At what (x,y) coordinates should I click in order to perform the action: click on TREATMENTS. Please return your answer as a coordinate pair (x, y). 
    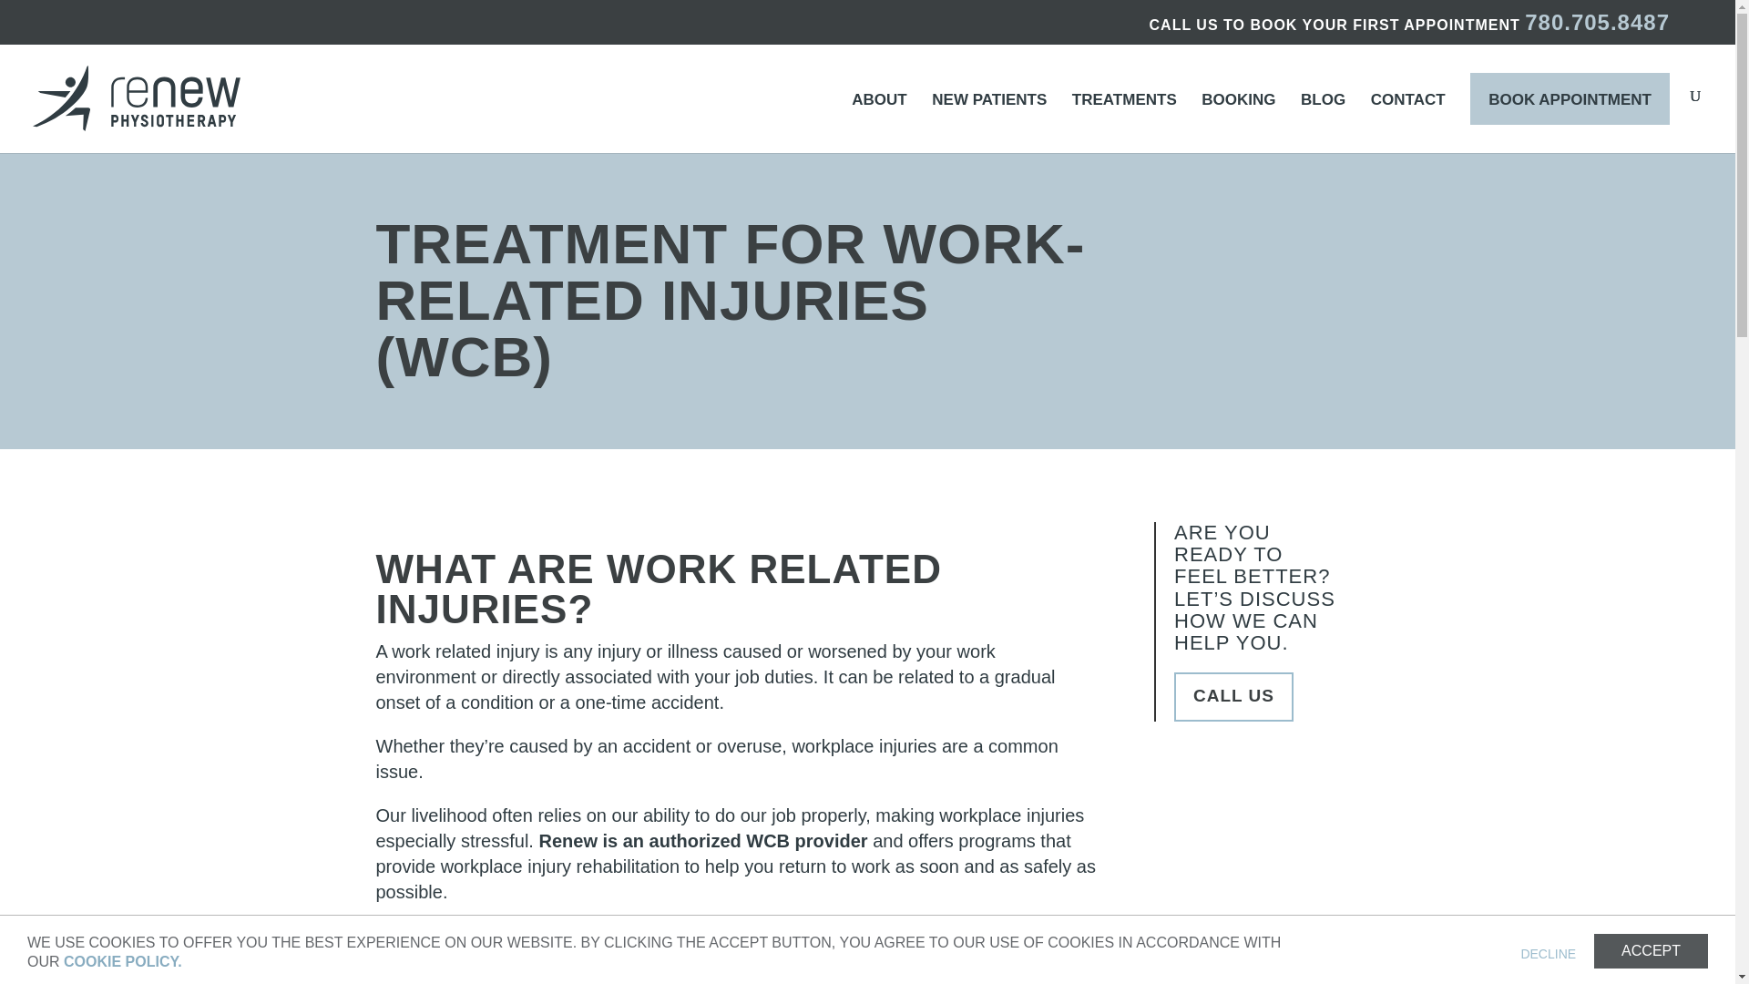
    Looking at the image, I should click on (1124, 123).